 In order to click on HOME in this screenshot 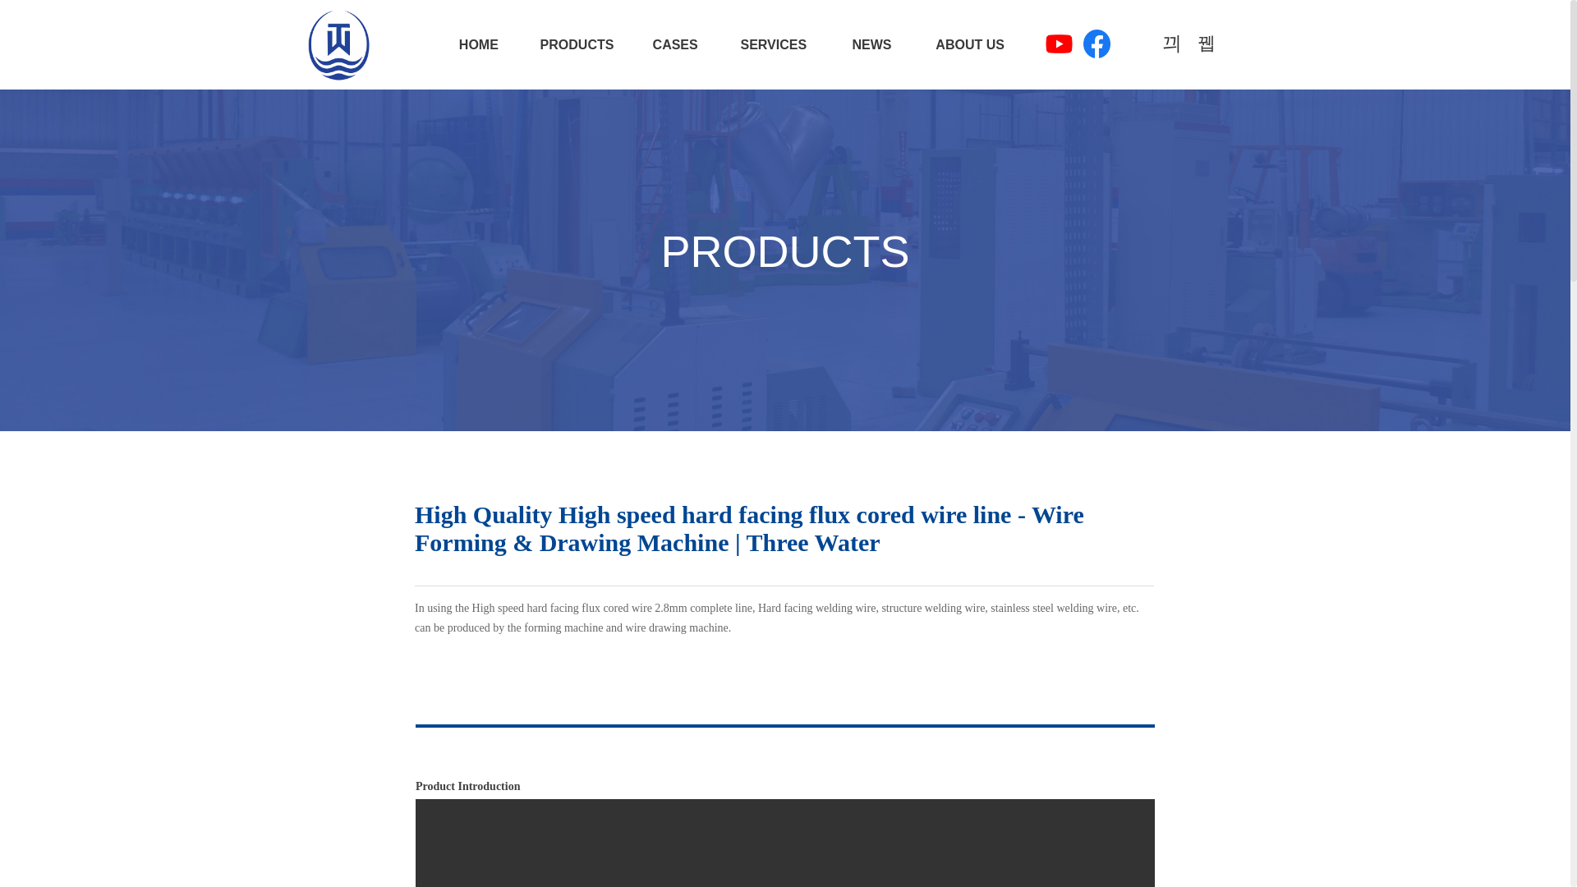, I will do `click(478, 44)`.